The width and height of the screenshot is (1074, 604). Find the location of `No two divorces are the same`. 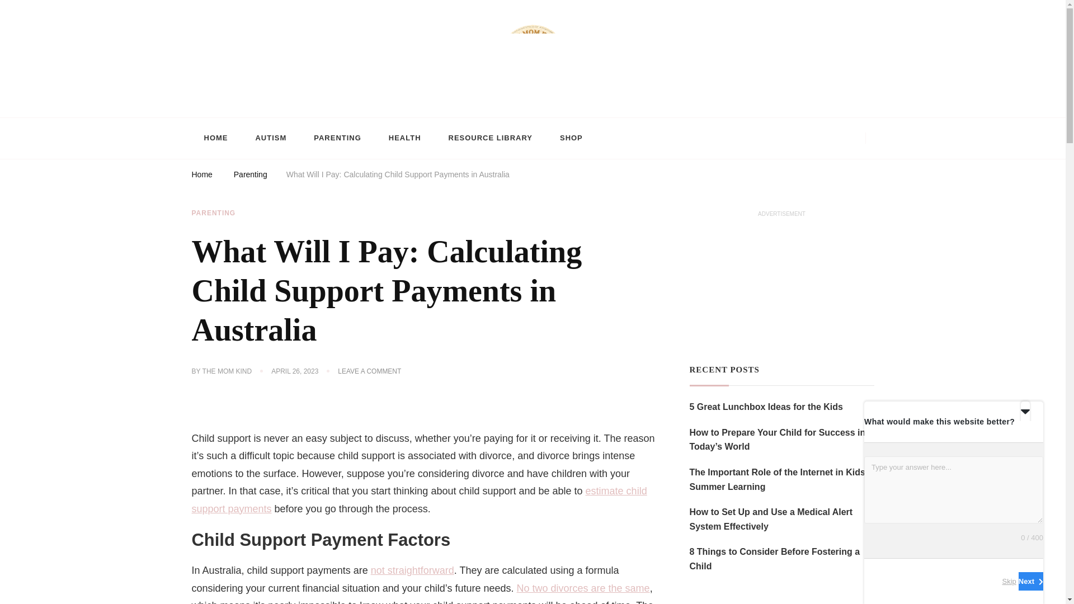

No two divorces are the same is located at coordinates (583, 588).